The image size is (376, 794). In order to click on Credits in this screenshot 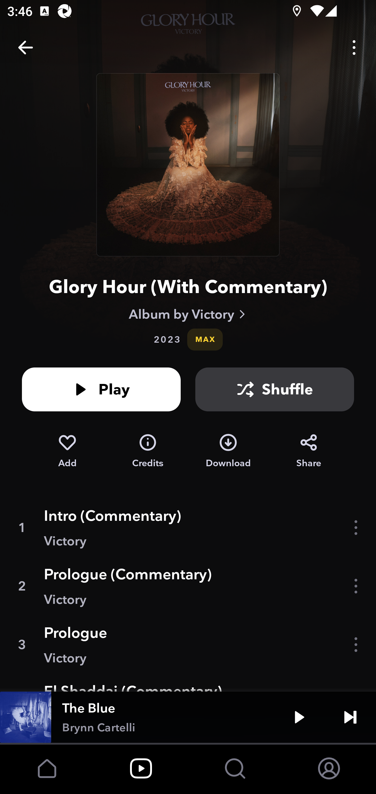, I will do `click(148, 451)`.